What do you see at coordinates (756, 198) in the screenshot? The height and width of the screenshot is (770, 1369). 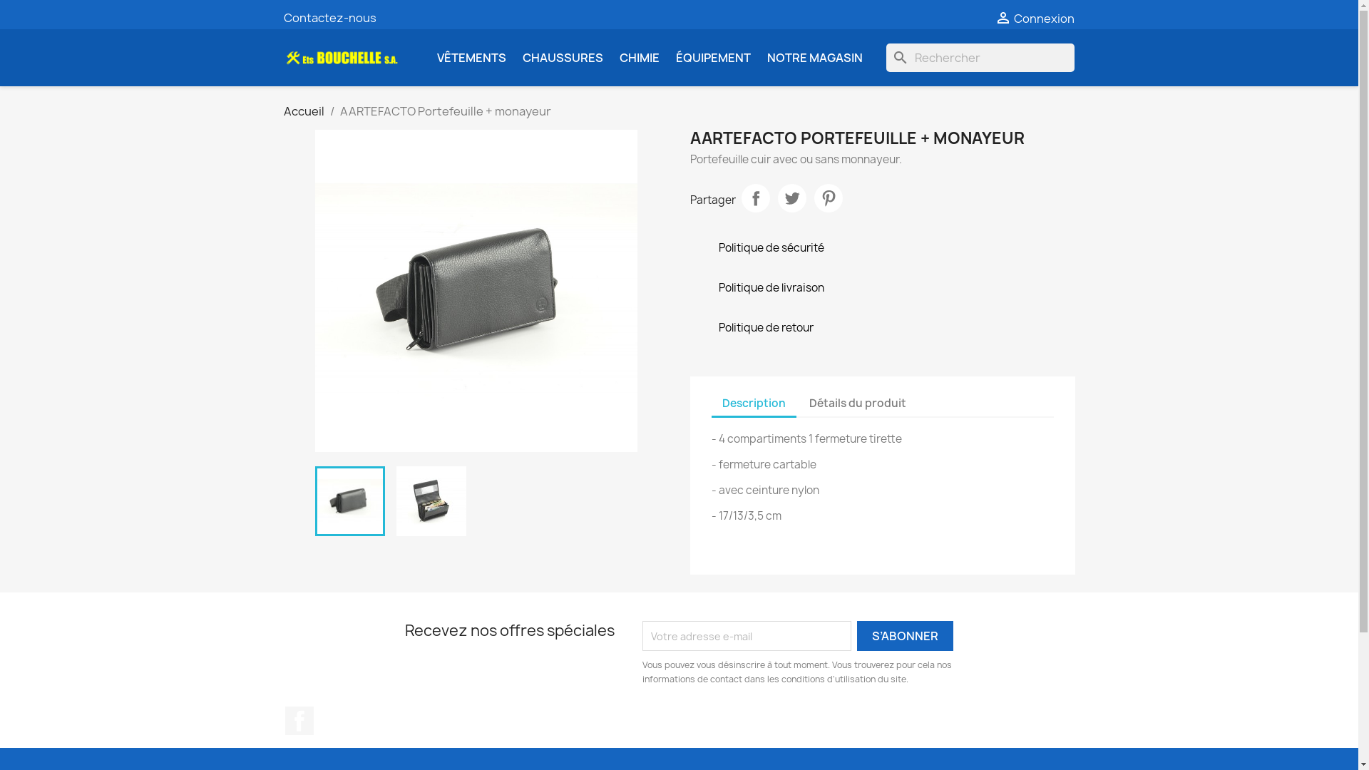 I see `Partager` at bounding box center [756, 198].